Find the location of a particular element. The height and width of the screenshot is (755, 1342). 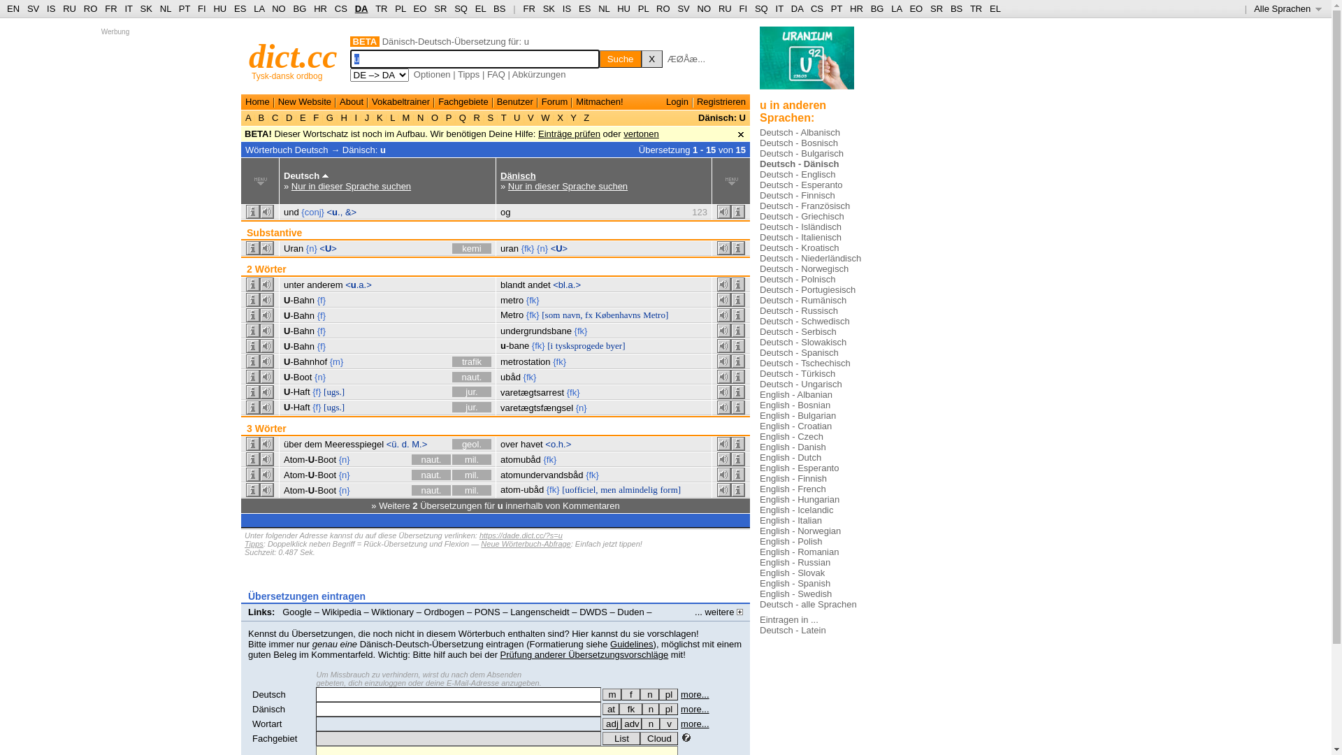

EL is located at coordinates (995, 8).